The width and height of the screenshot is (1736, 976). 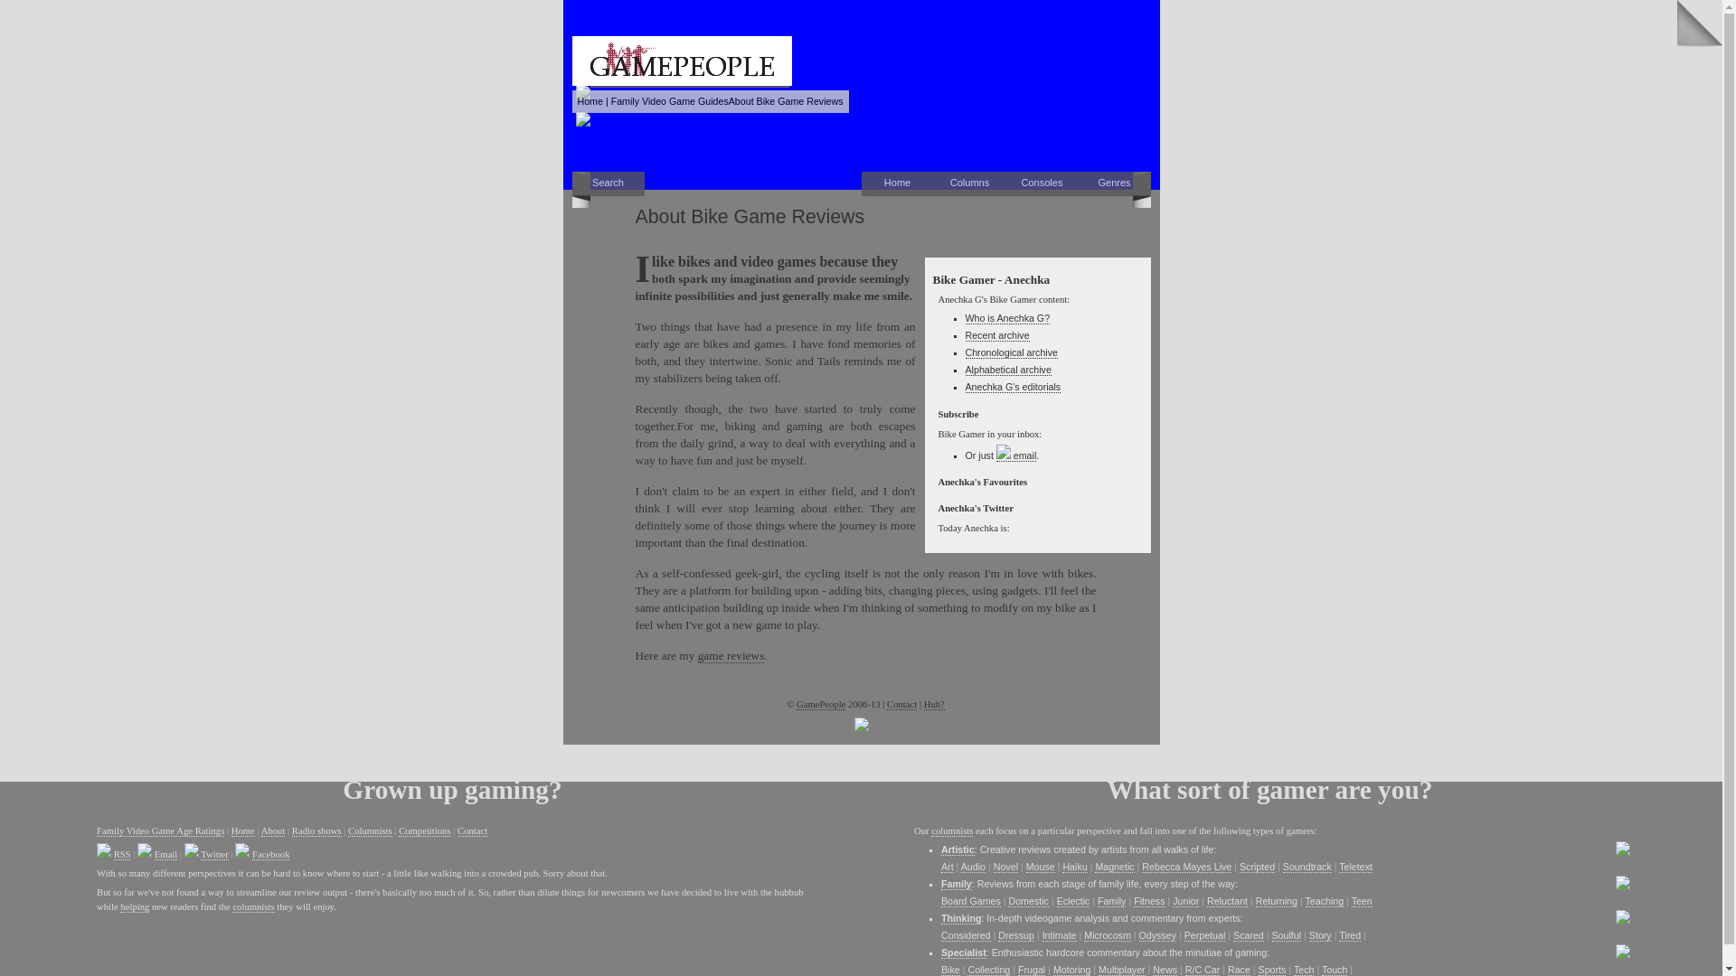 I want to click on Columns, so click(x=969, y=184).